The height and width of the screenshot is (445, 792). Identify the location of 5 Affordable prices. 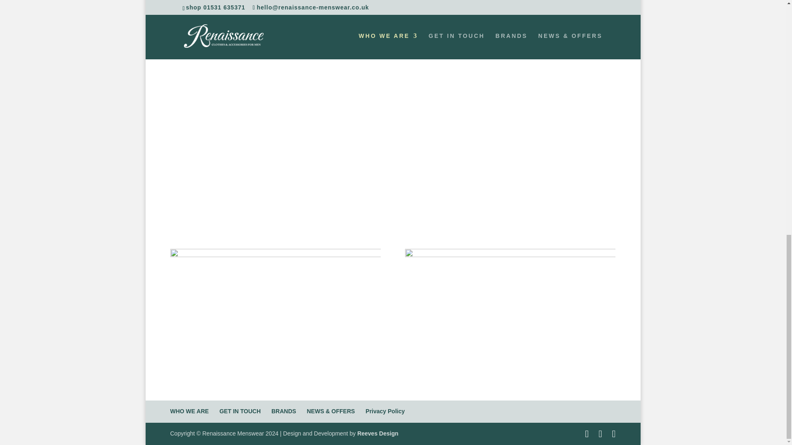
(564, 9).